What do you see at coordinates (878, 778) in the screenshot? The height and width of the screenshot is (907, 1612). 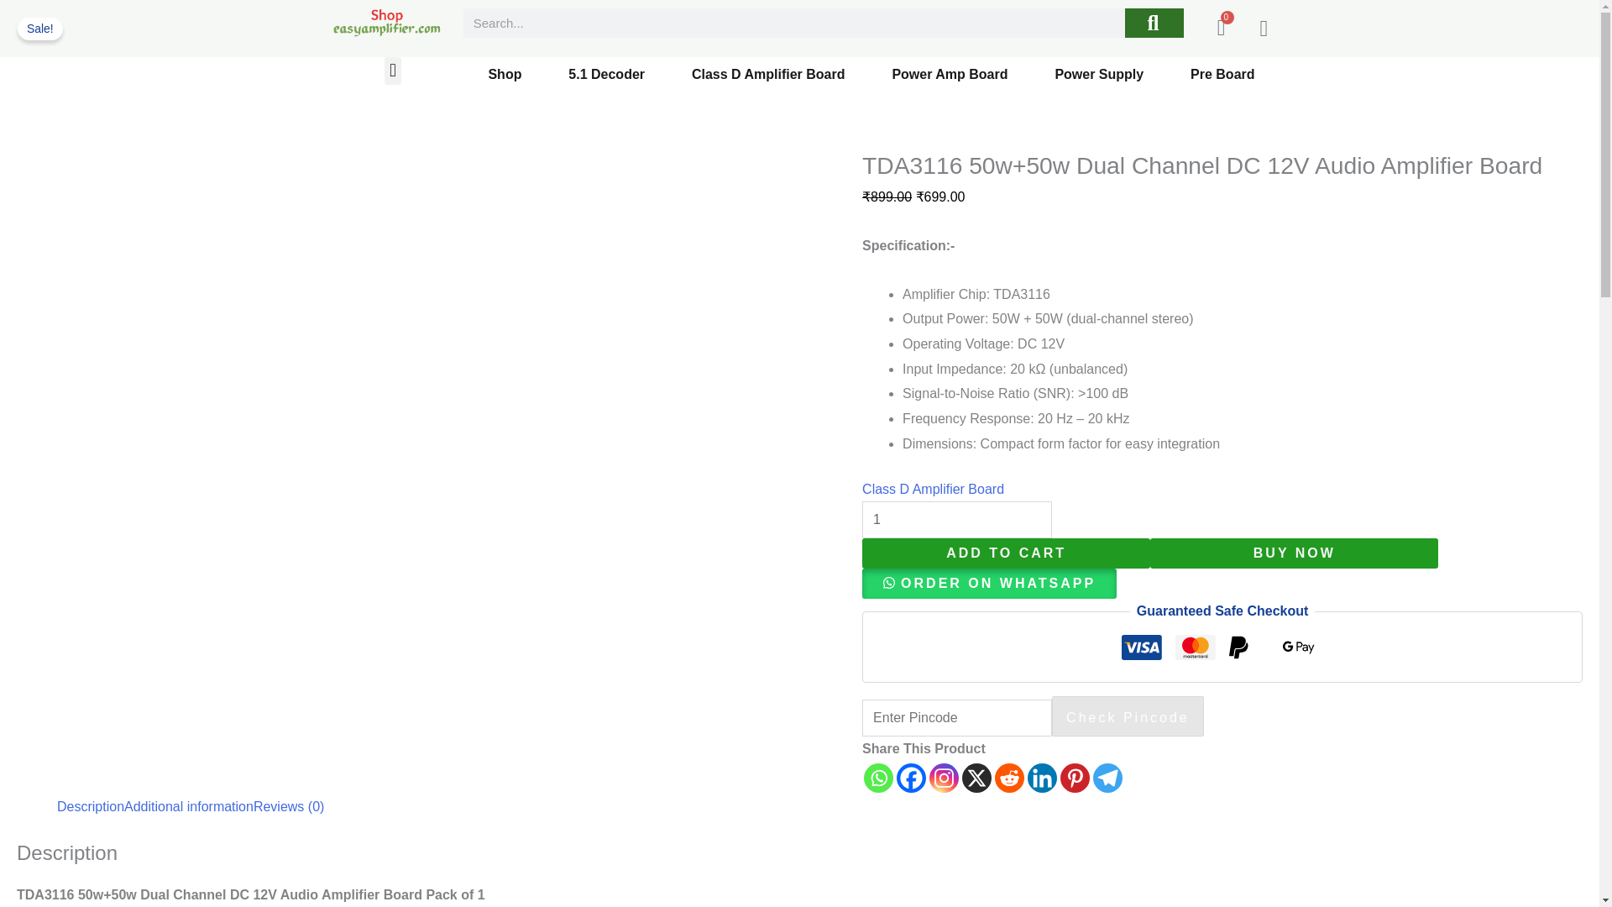 I see `Whatsapp` at bounding box center [878, 778].